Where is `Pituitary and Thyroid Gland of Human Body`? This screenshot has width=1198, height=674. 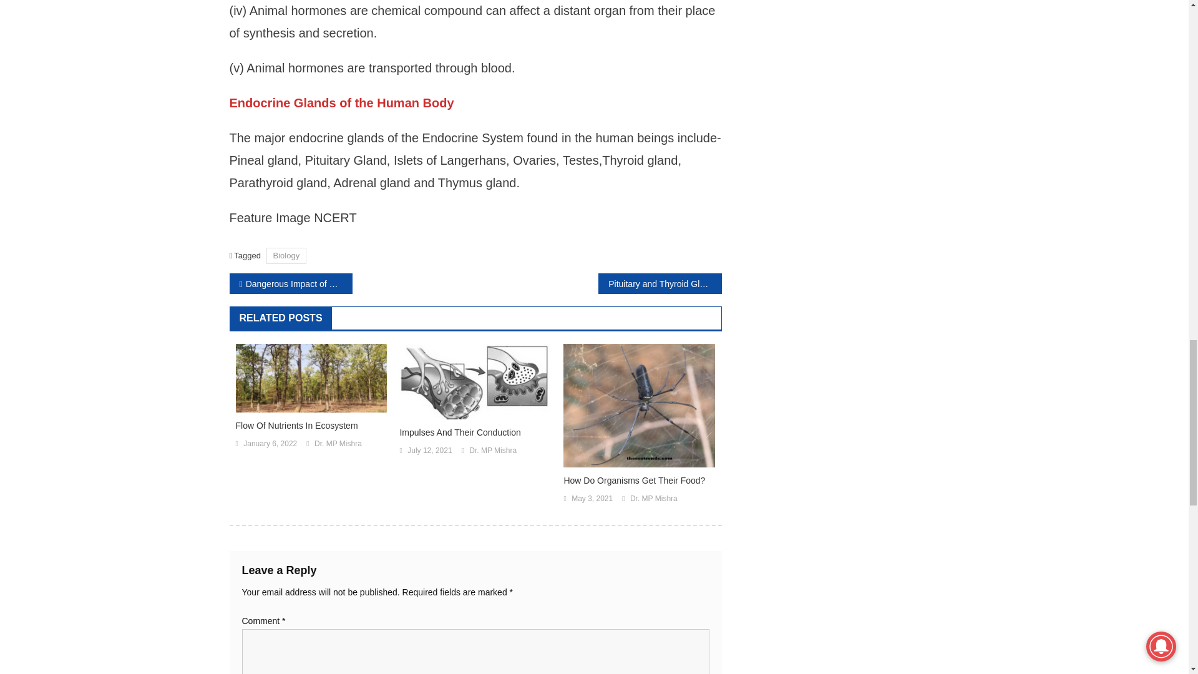
Pituitary and Thyroid Gland of Human Body is located at coordinates (659, 283).